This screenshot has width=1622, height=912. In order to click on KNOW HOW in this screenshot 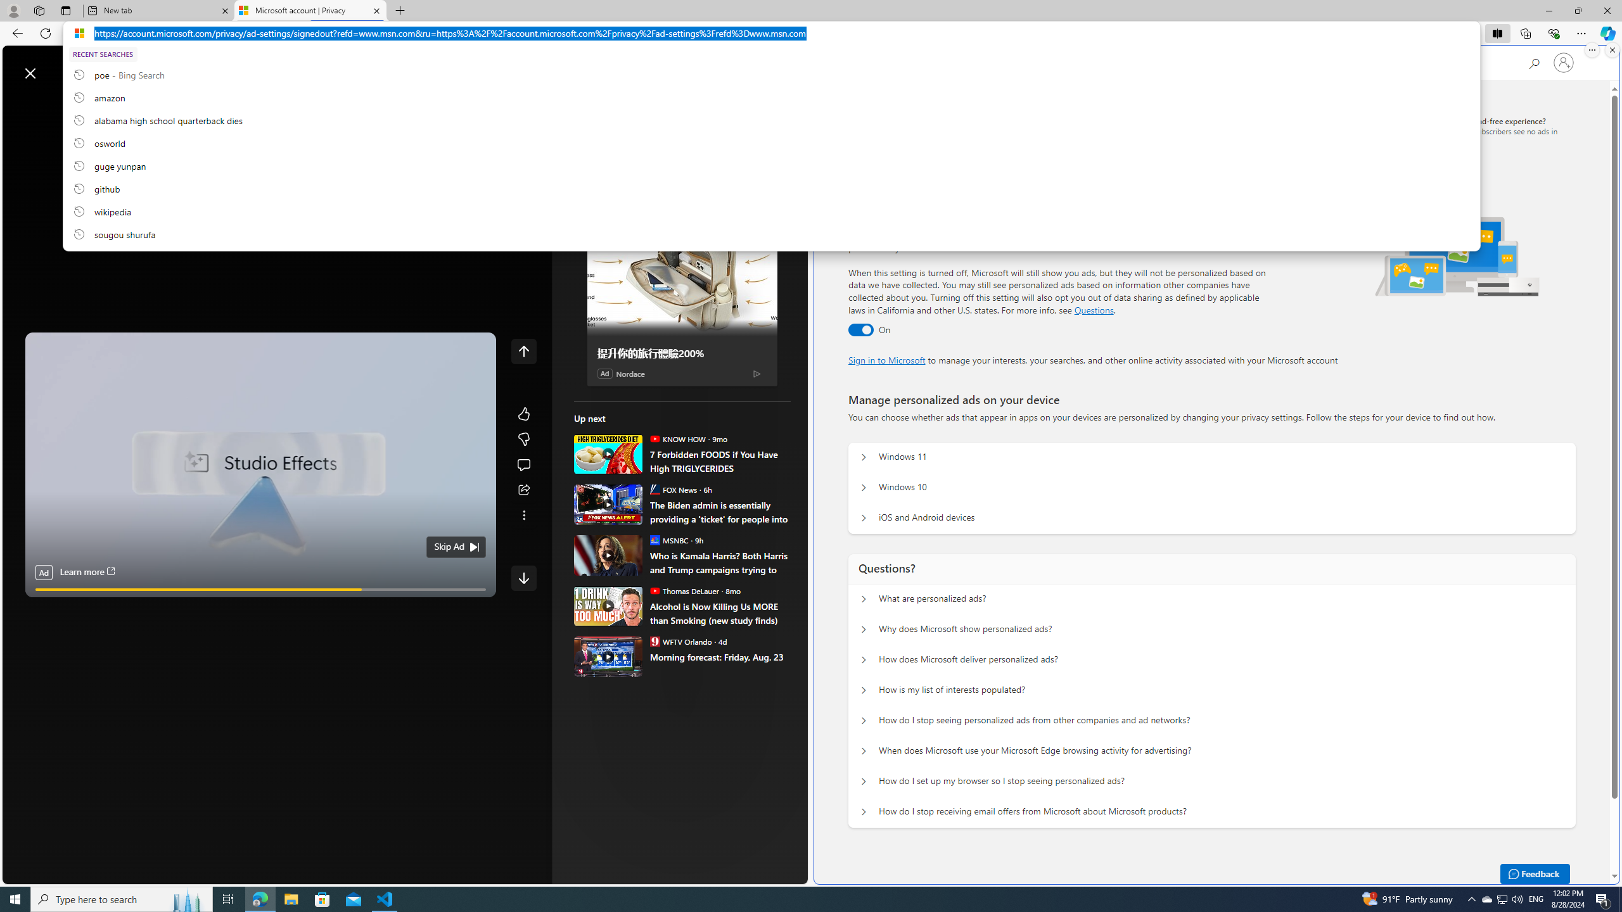, I will do `click(654, 438)`.